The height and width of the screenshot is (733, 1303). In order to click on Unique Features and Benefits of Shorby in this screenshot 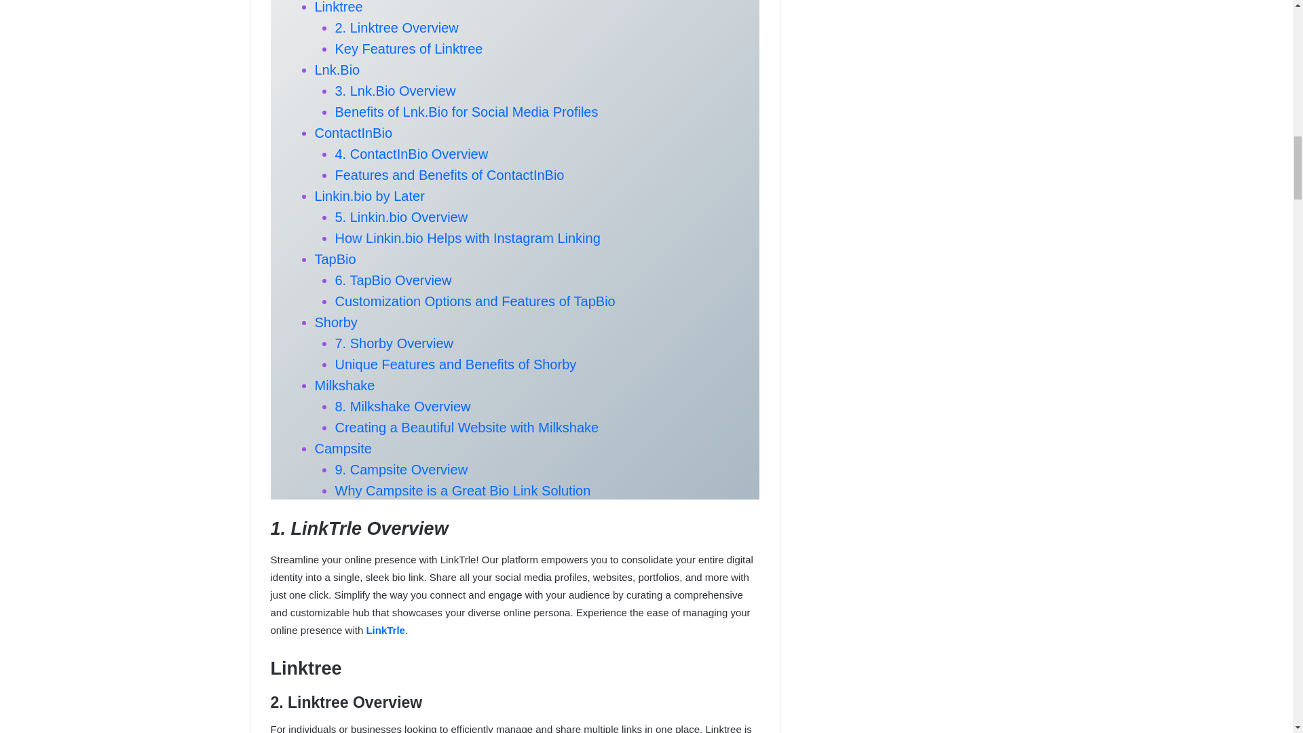, I will do `click(456, 364)`.